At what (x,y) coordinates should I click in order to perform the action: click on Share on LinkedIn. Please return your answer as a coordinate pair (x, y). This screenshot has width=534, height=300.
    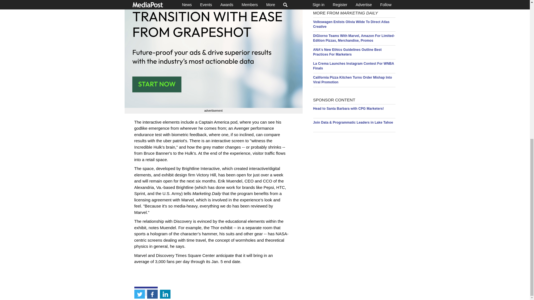
    Looking at the image, I should click on (165, 36).